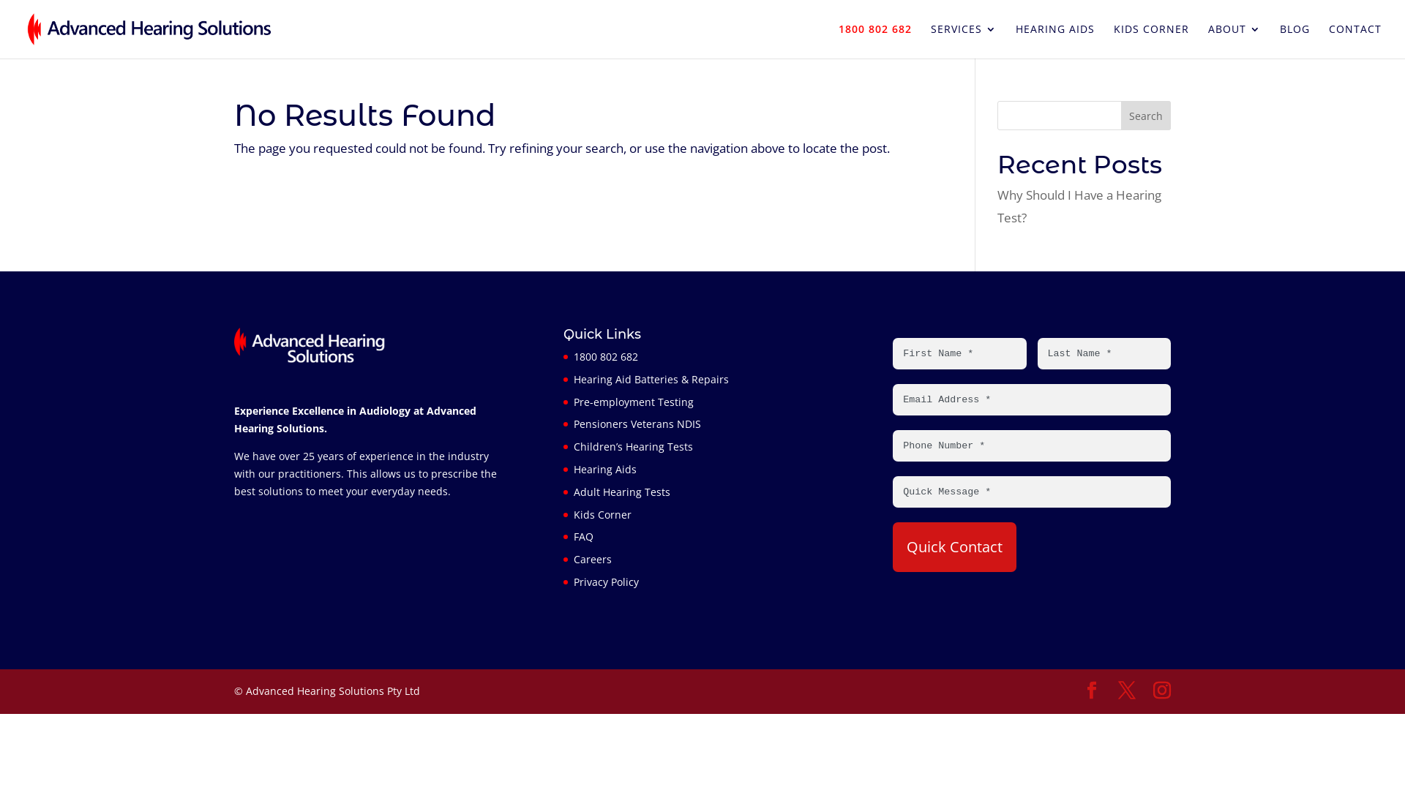 This screenshot has height=790, width=1405. What do you see at coordinates (634, 402) in the screenshot?
I see `Pre-employment Testing` at bounding box center [634, 402].